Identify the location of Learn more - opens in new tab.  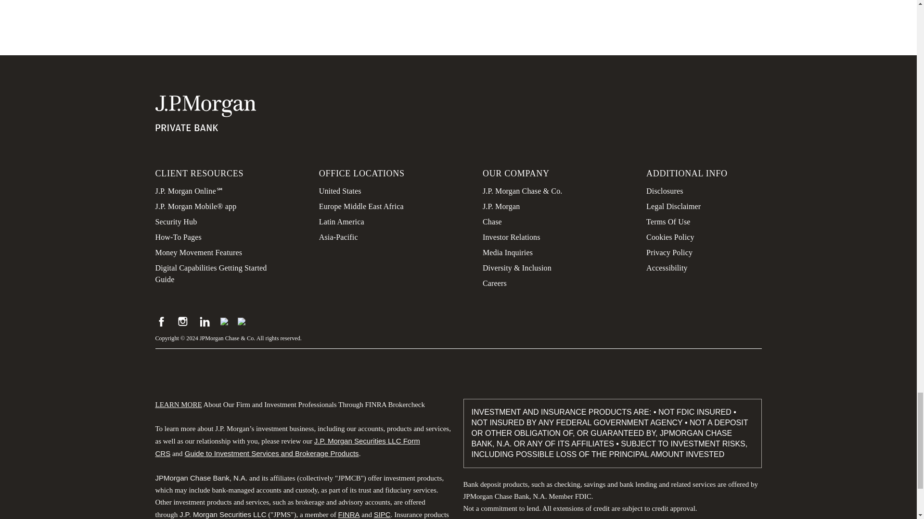
(178, 404).